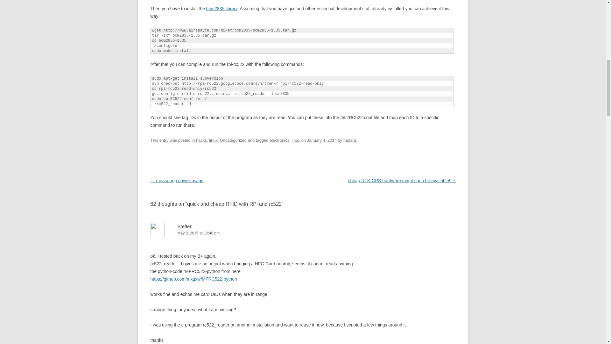  Describe the element at coordinates (279, 140) in the screenshot. I see `electronics` at that location.